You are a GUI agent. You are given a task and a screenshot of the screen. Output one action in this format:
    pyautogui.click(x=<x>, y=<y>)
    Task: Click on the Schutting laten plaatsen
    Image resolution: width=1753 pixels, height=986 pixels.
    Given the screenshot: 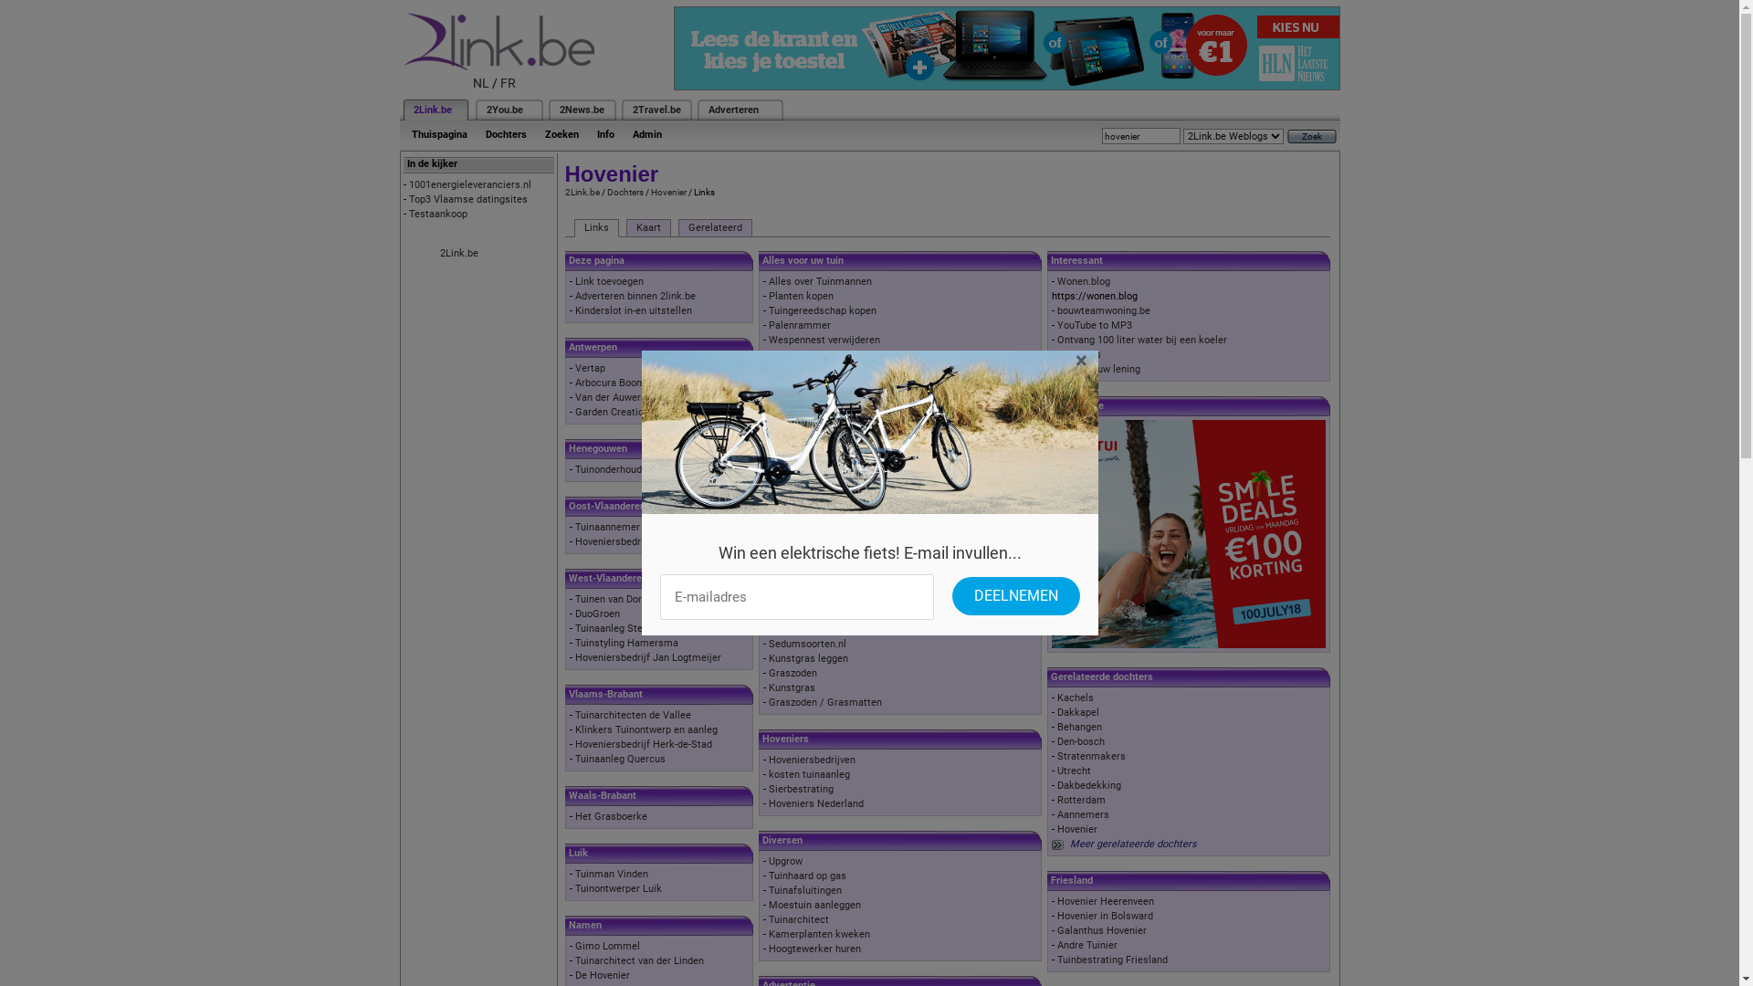 What is the action you would take?
    pyautogui.click(x=824, y=528)
    